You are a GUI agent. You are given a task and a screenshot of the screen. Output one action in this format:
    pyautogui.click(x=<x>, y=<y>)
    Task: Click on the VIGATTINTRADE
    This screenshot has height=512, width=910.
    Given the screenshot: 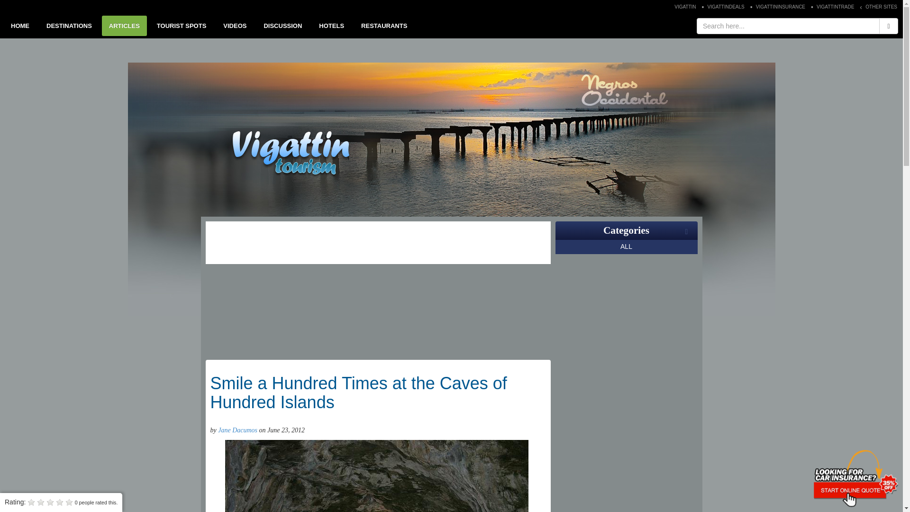 What is the action you would take?
    pyautogui.click(x=835, y=7)
    